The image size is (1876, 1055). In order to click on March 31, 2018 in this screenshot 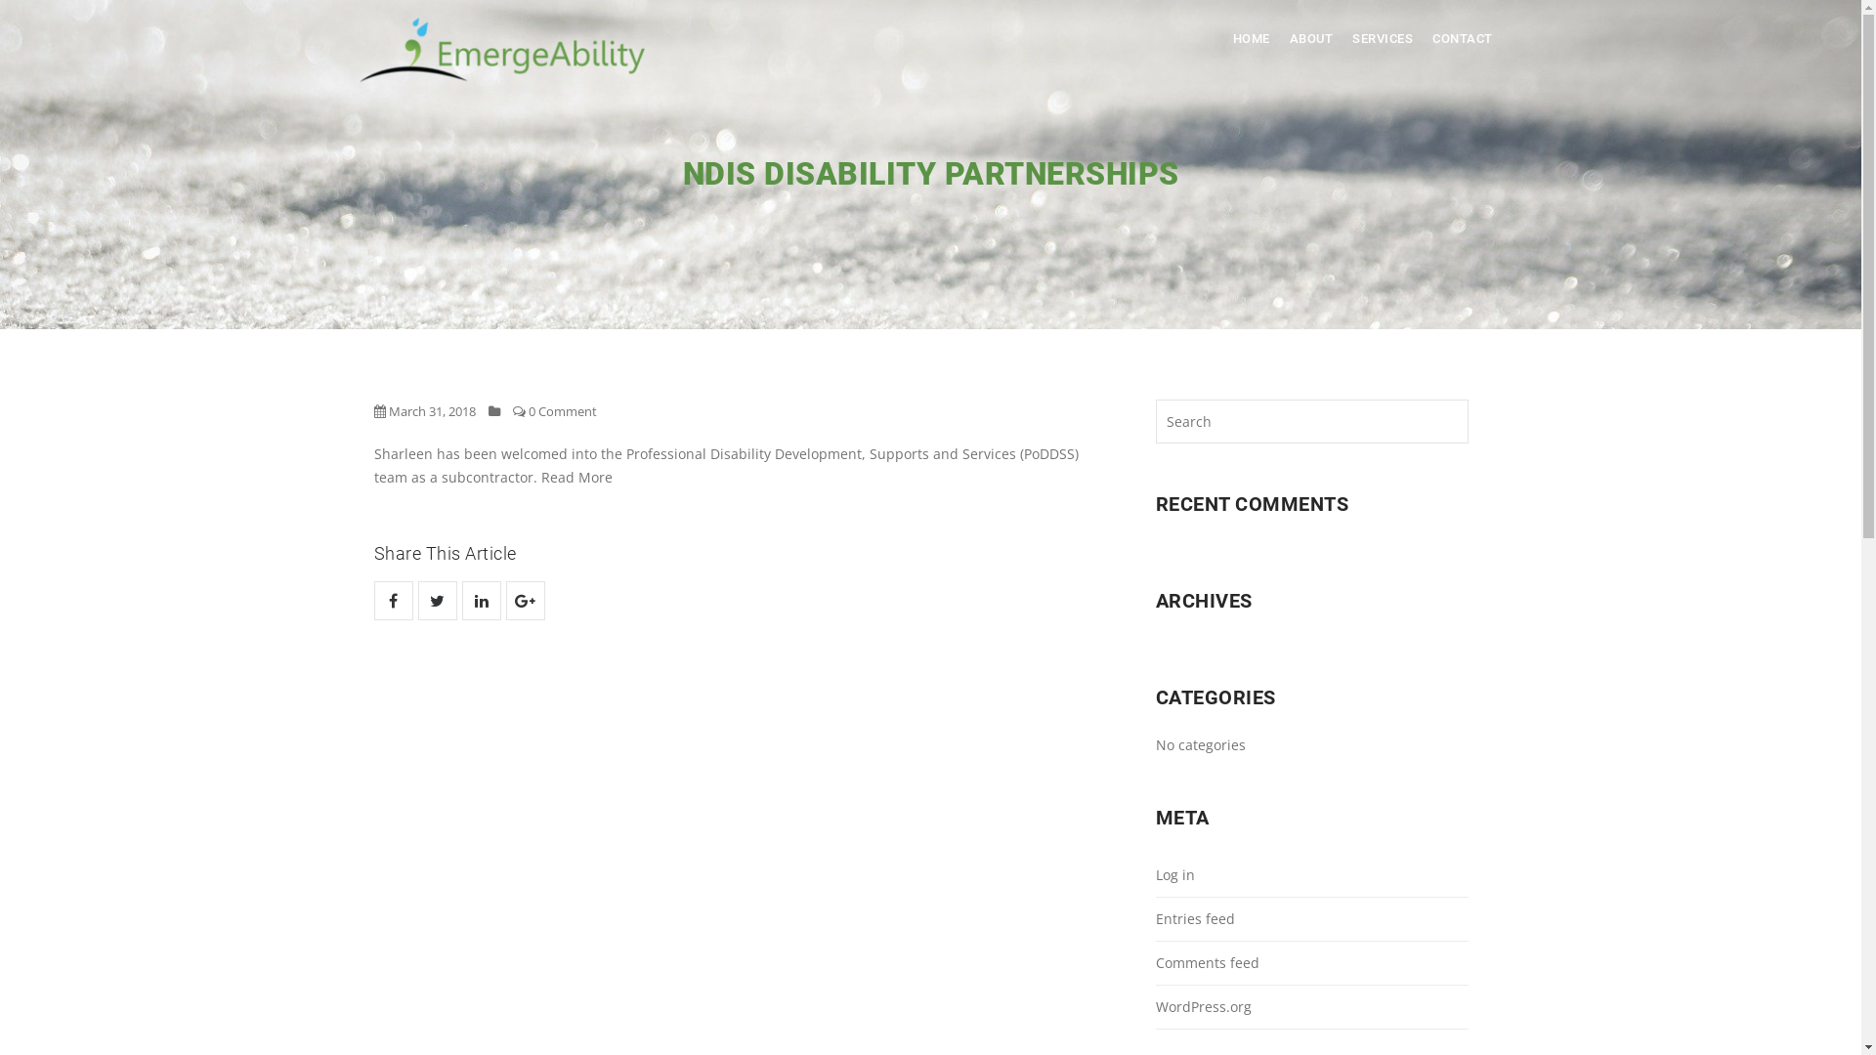, I will do `click(424, 411)`.